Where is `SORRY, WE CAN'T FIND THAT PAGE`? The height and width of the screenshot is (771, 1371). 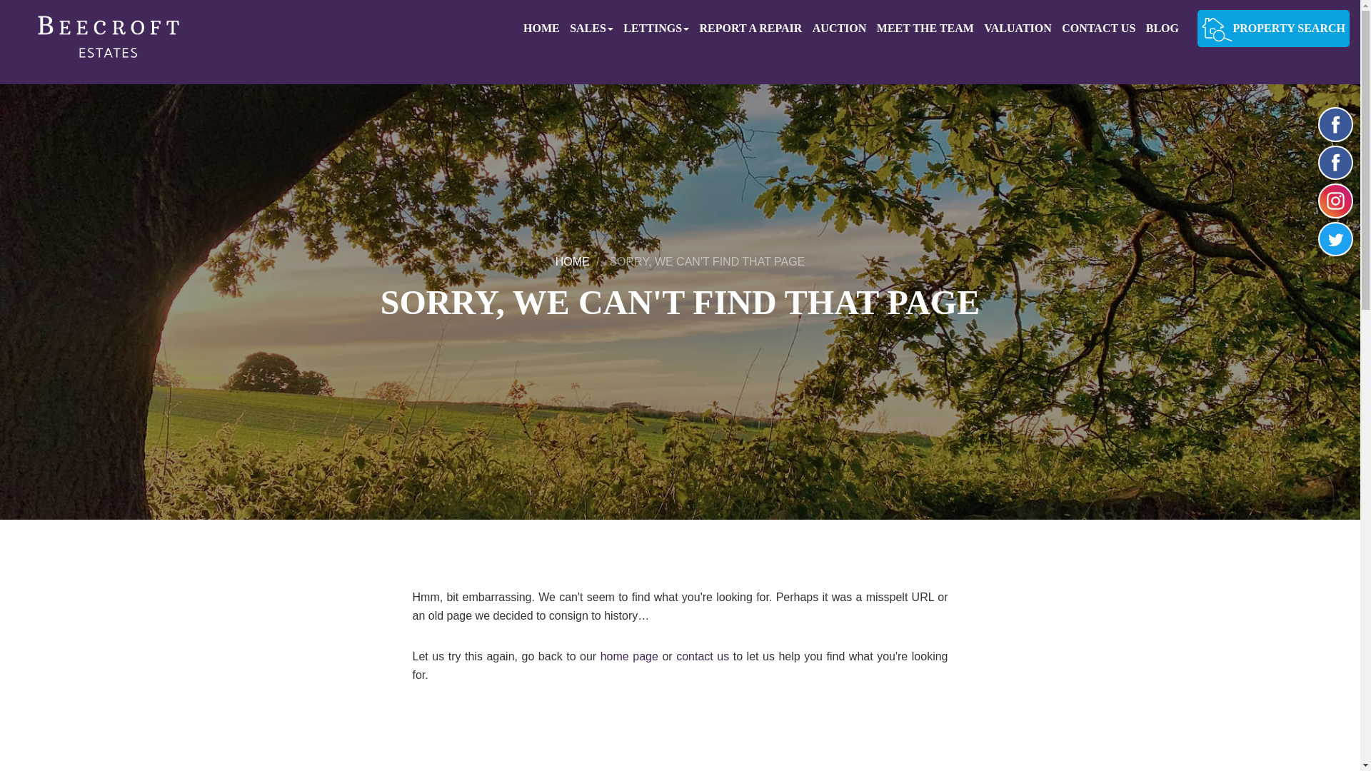
SORRY, WE CAN'T FIND THAT PAGE is located at coordinates (707, 261).